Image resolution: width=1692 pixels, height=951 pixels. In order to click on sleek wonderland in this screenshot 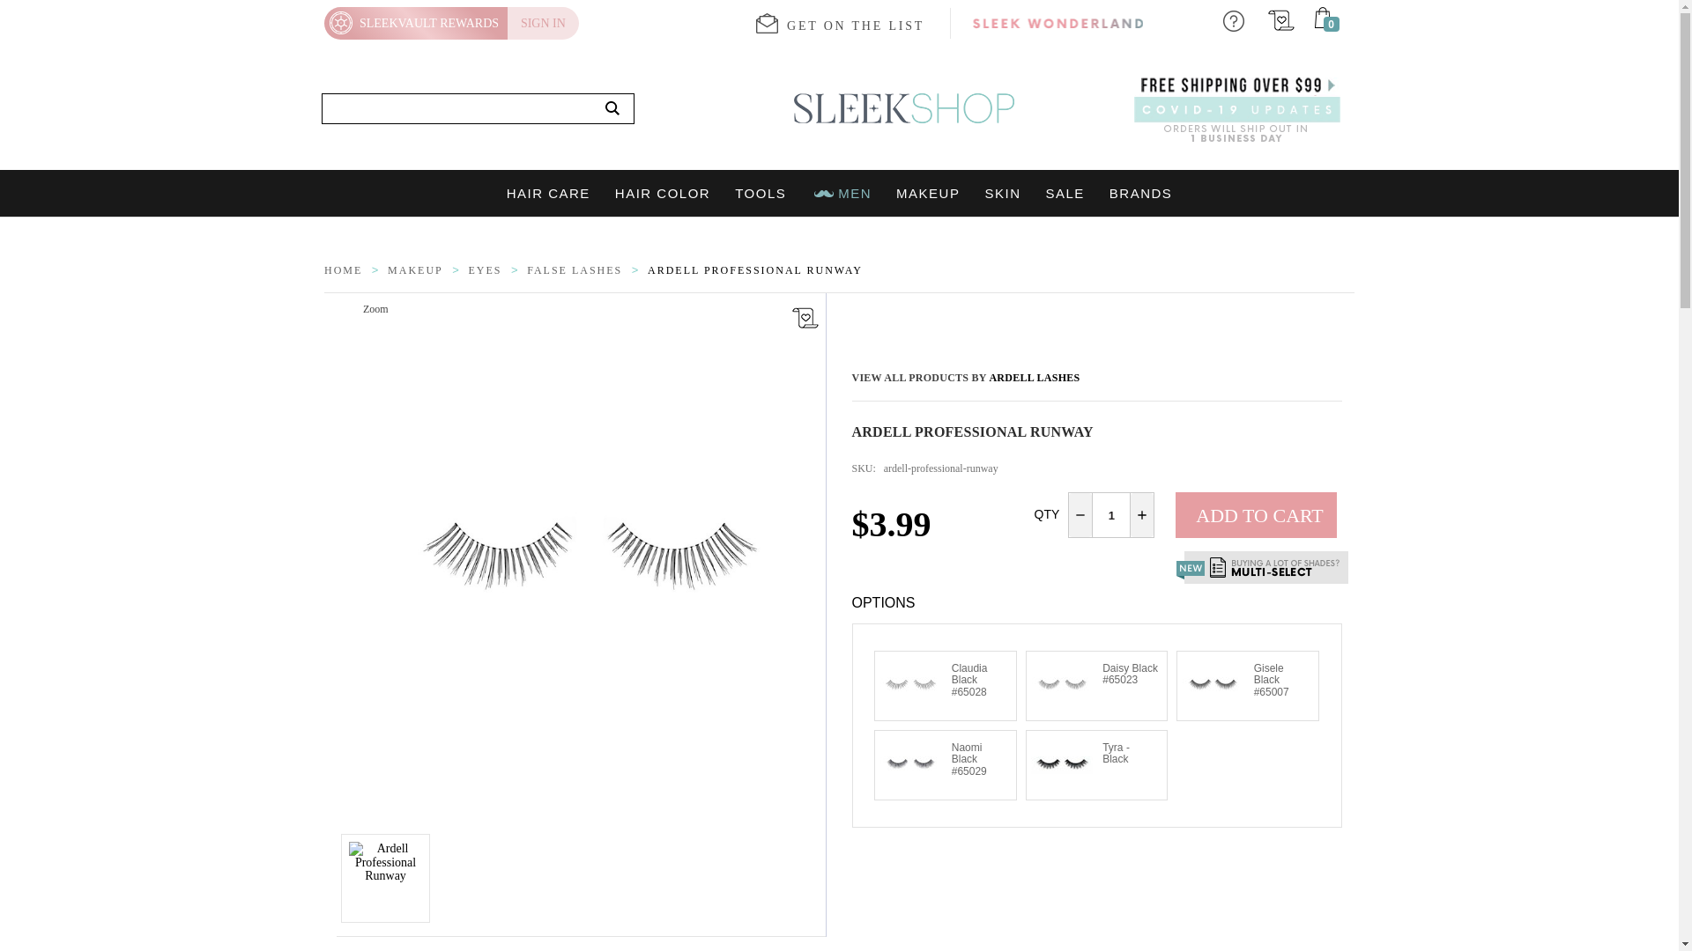, I will do `click(1057, 23)`.